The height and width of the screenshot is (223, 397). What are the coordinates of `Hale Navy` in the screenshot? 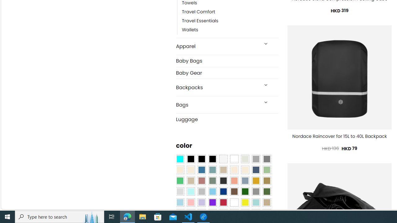 It's located at (256, 170).